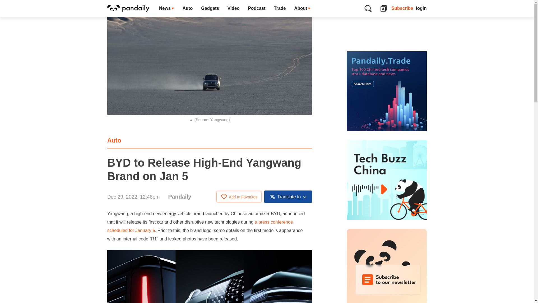  I want to click on Podcast, so click(256, 8).